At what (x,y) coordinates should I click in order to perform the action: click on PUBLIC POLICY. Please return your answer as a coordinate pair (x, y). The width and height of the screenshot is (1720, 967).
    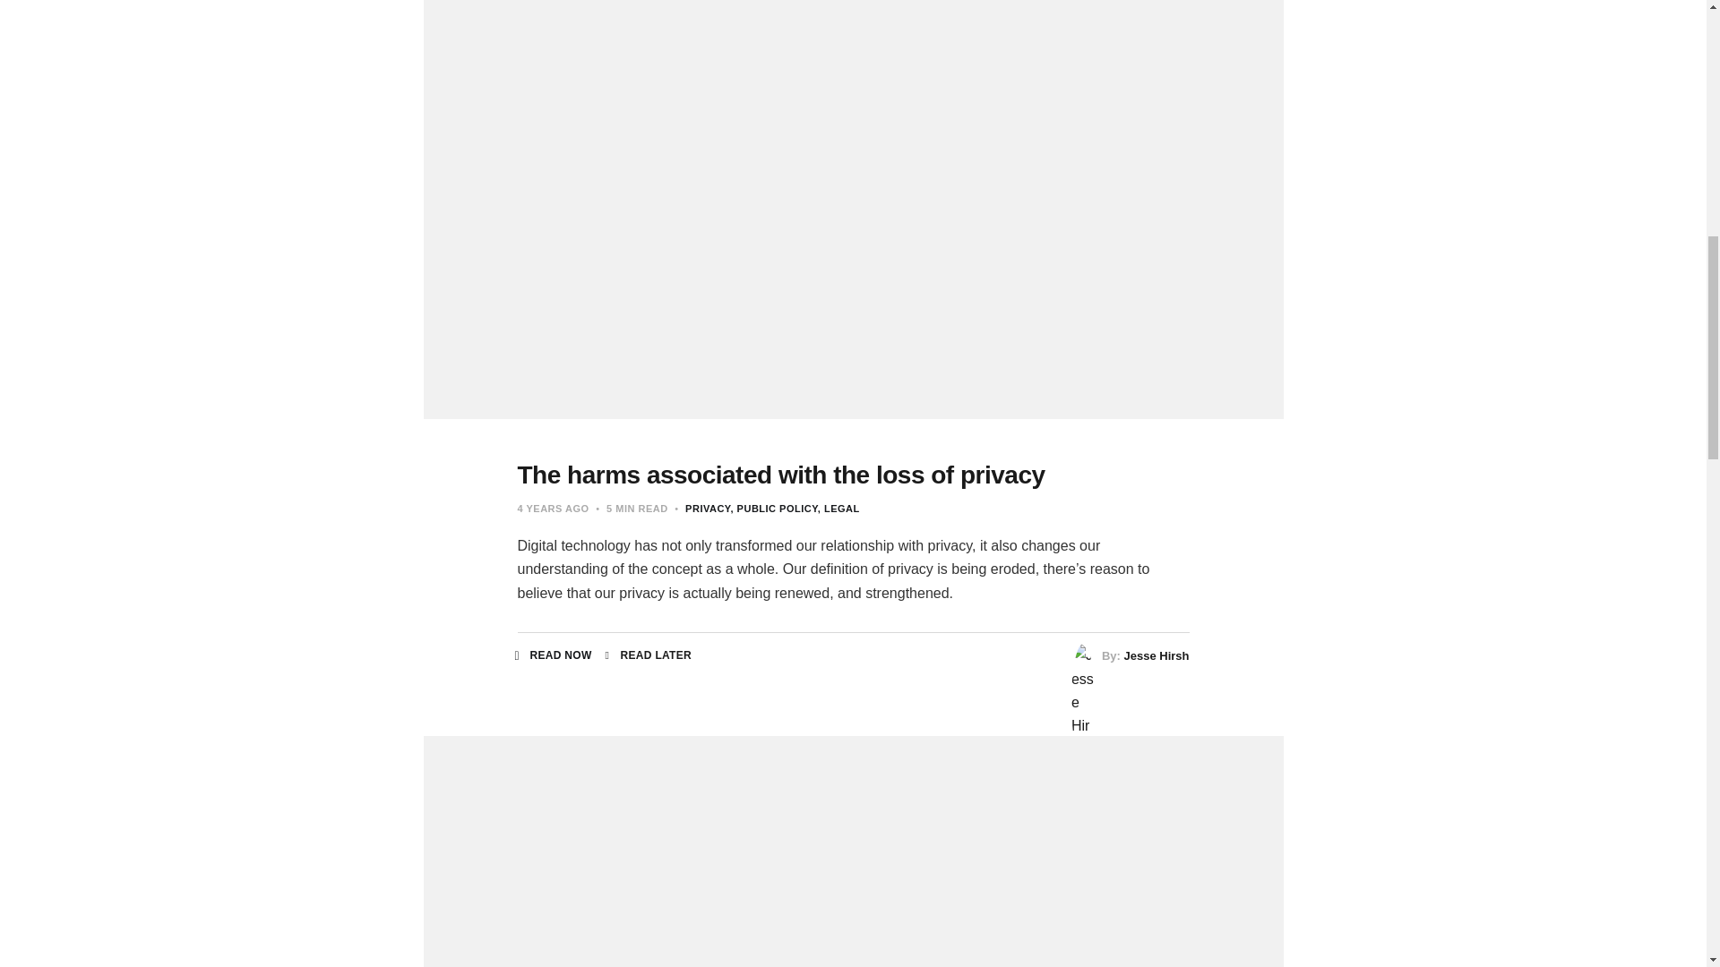
    Looking at the image, I should click on (773, 508).